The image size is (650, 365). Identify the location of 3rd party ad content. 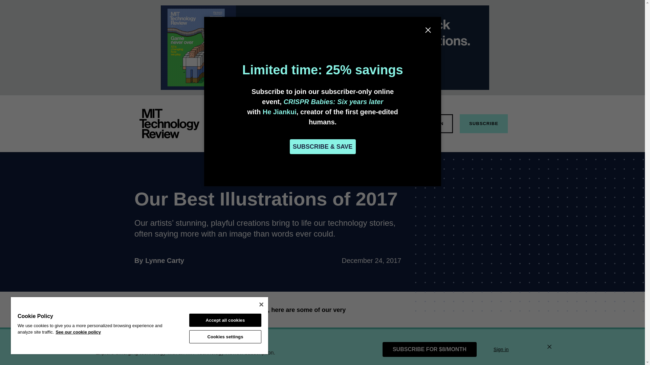
(163, 340).